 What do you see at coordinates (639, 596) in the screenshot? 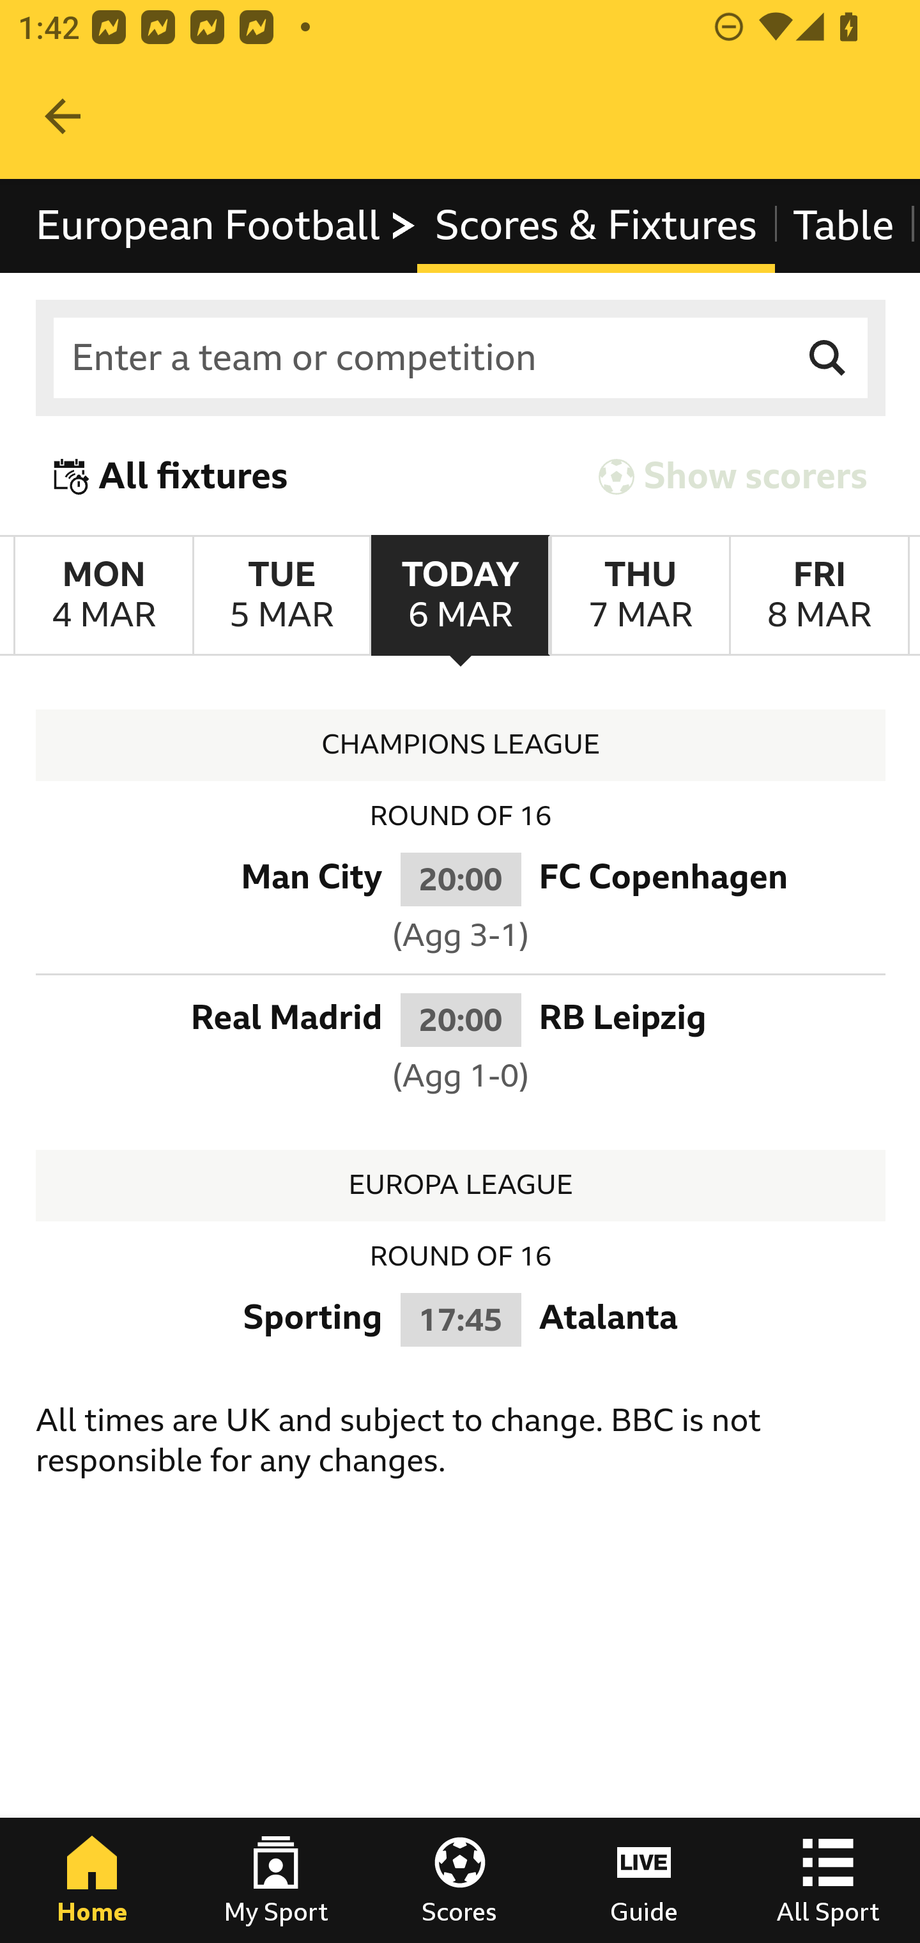
I see `ThursdayMarch 7th Thursday March 7th` at bounding box center [639, 596].